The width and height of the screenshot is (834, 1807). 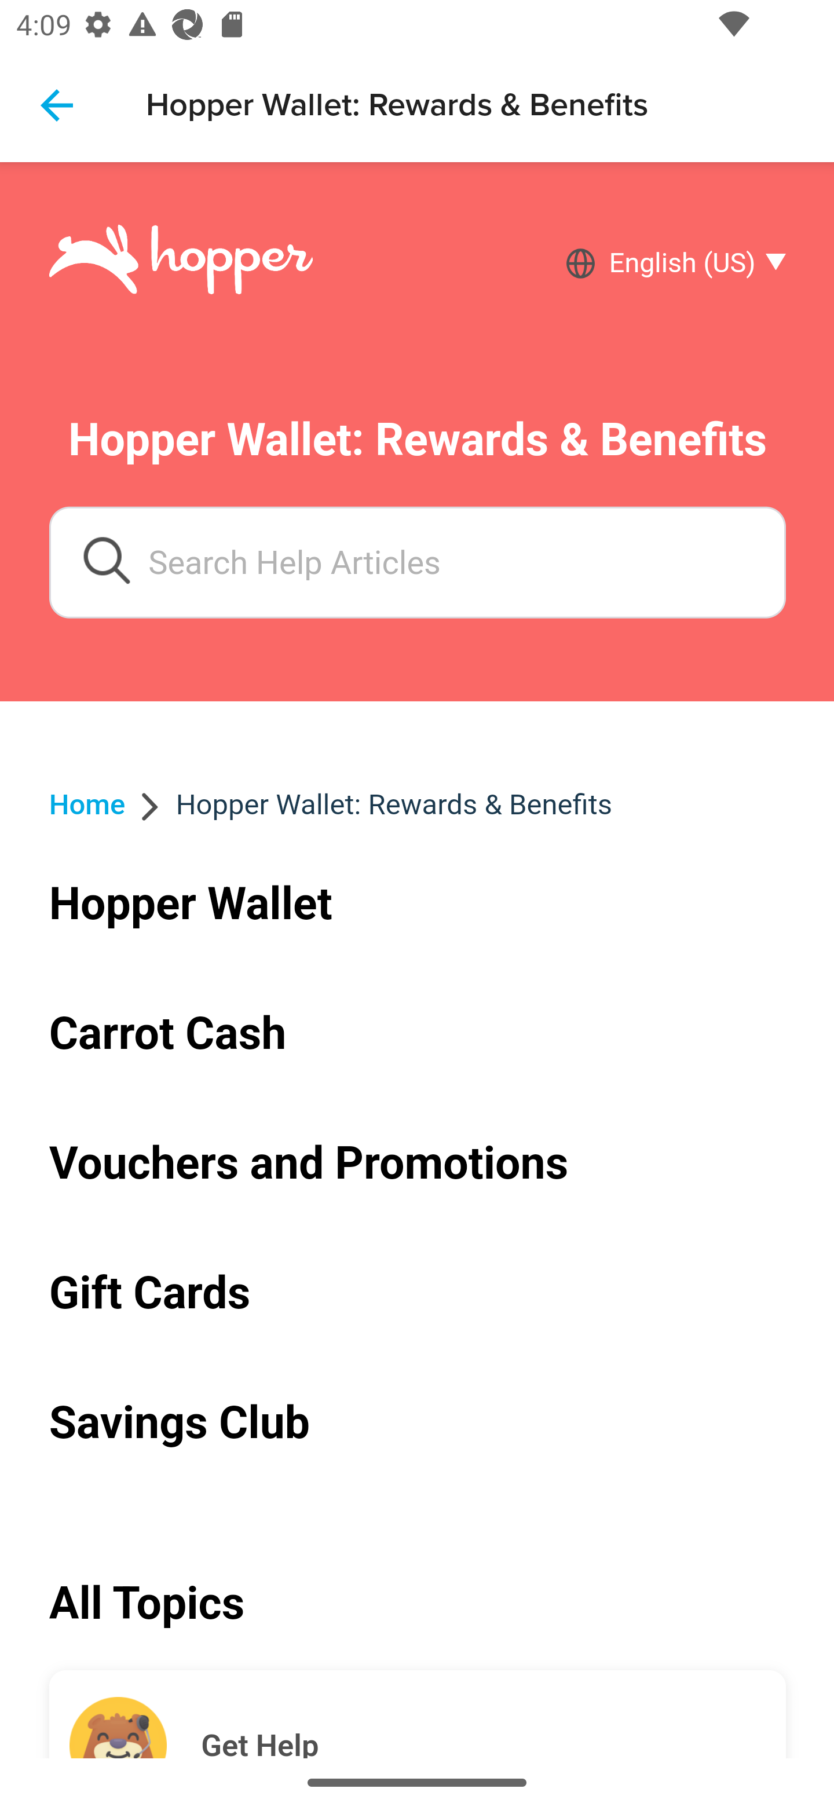 What do you see at coordinates (88, 804) in the screenshot?
I see `Home` at bounding box center [88, 804].